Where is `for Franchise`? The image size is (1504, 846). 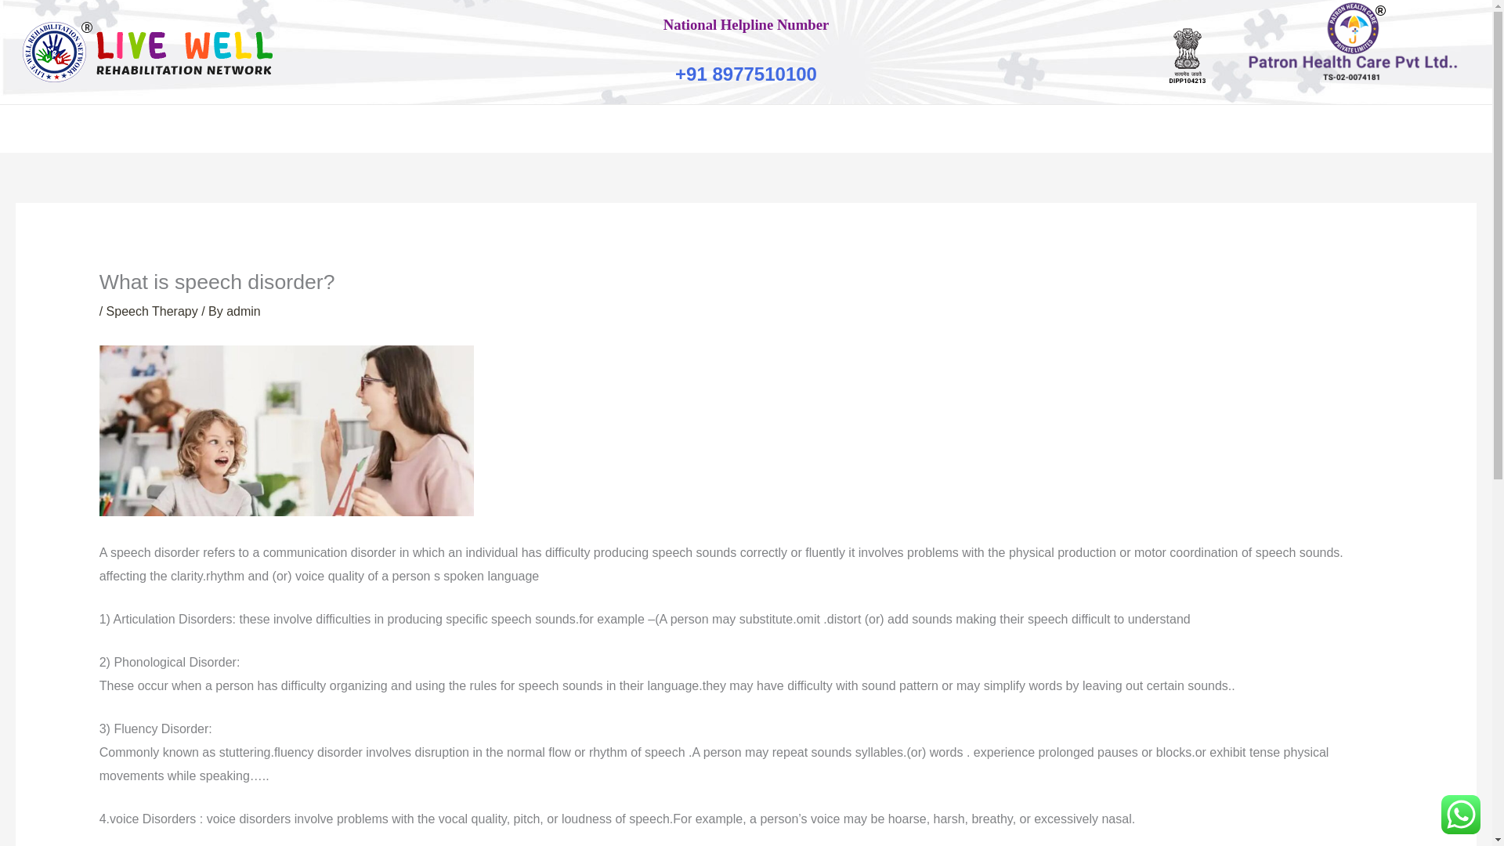
for Franchise is located at coordinates (852, 128).